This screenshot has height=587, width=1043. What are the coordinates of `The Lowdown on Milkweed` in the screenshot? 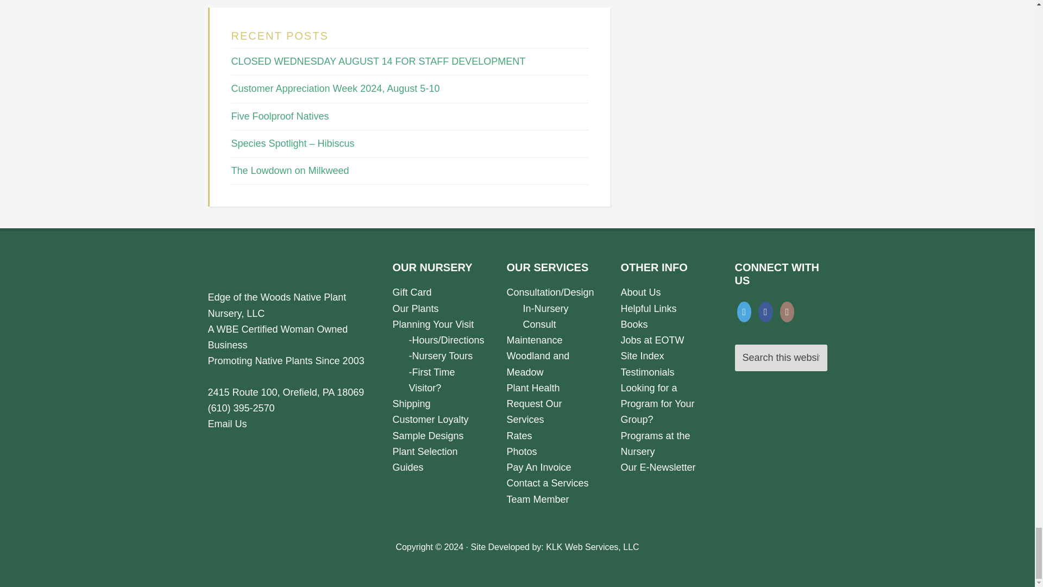 It's located at (290, 171).